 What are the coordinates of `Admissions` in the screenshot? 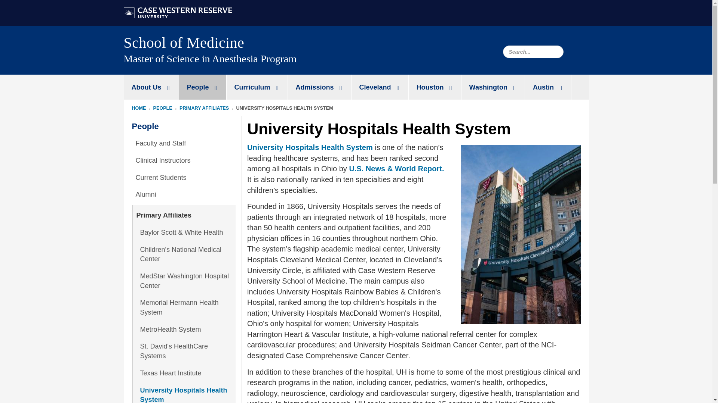 It's located at (319, 87).